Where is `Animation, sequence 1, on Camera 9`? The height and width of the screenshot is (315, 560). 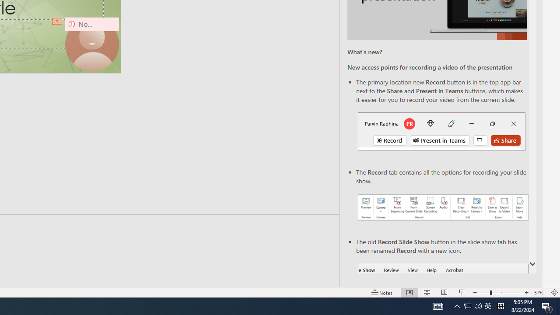 Animation, sequence 1, on Camera 9 is located at coordinates (58, 22).